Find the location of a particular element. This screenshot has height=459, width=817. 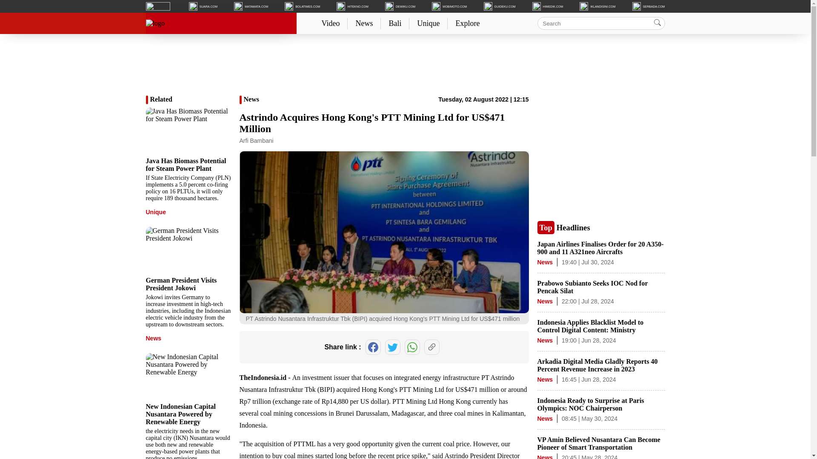

Java Has Biomass Potential for Steam Power Plant is located at coordinates (186, 165).